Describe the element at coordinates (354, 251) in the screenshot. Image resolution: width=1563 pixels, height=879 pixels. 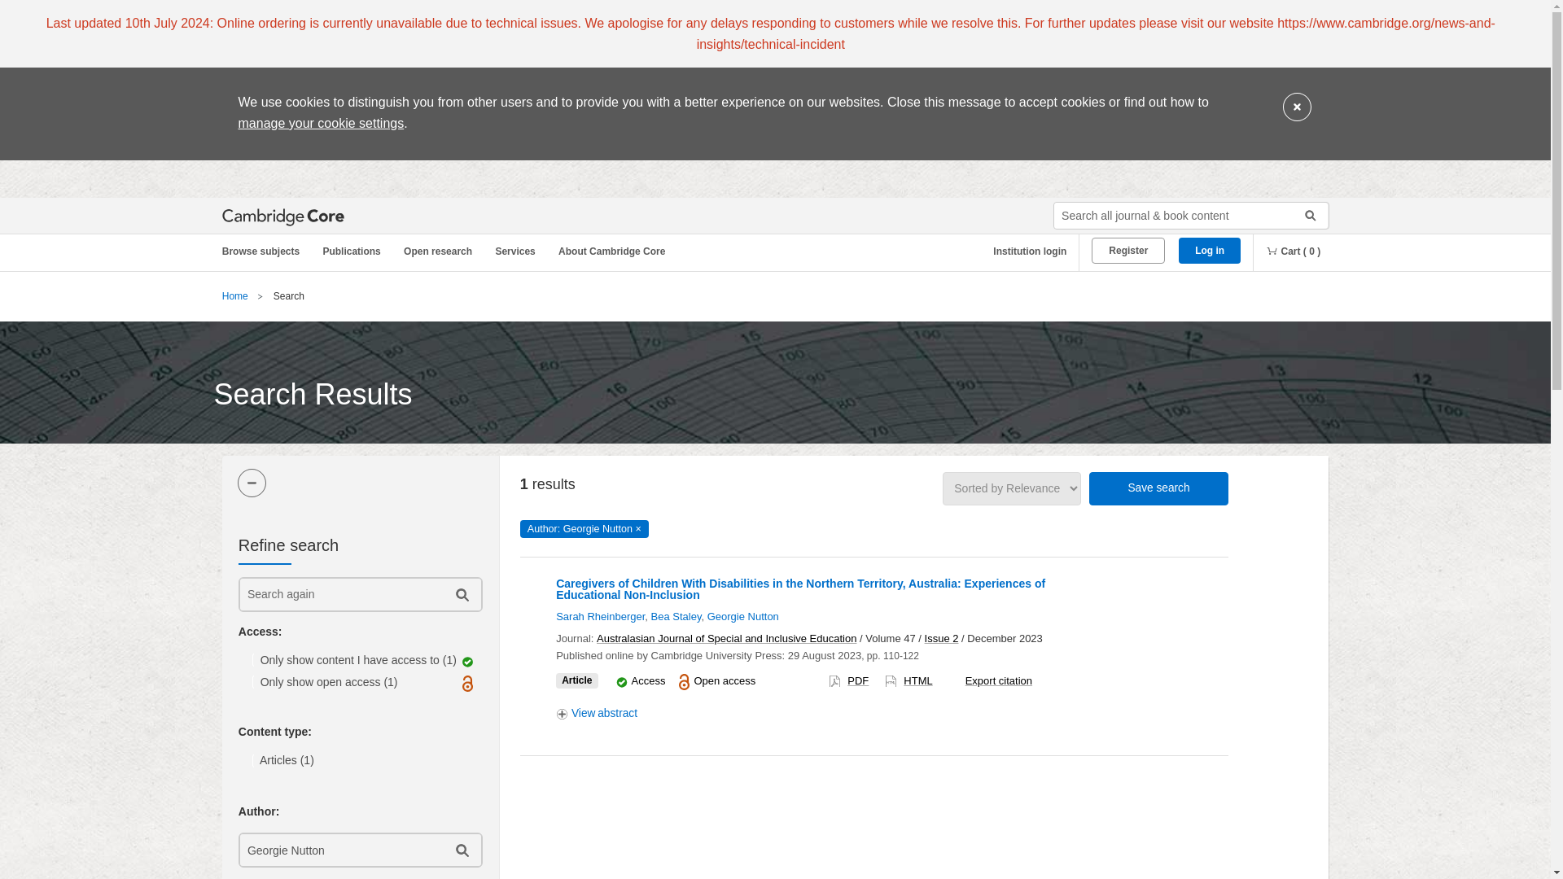
I see `Publications` at that location.